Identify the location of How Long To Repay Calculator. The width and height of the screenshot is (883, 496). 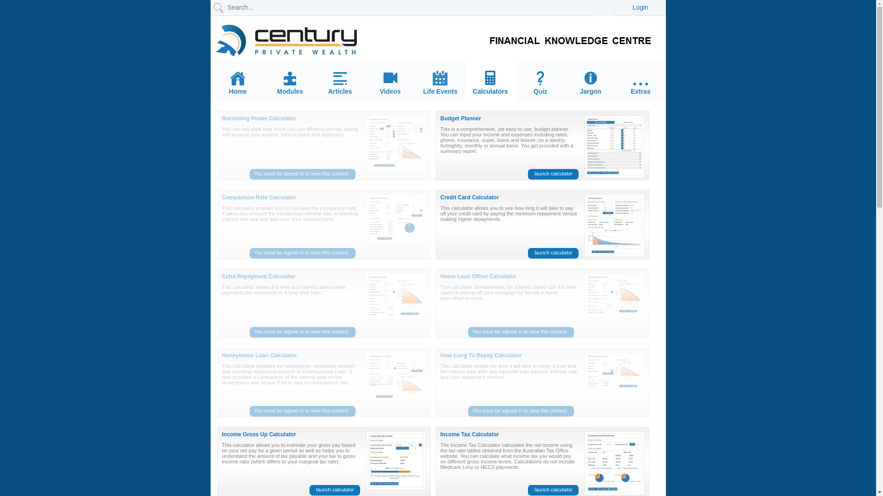
(481, 355).